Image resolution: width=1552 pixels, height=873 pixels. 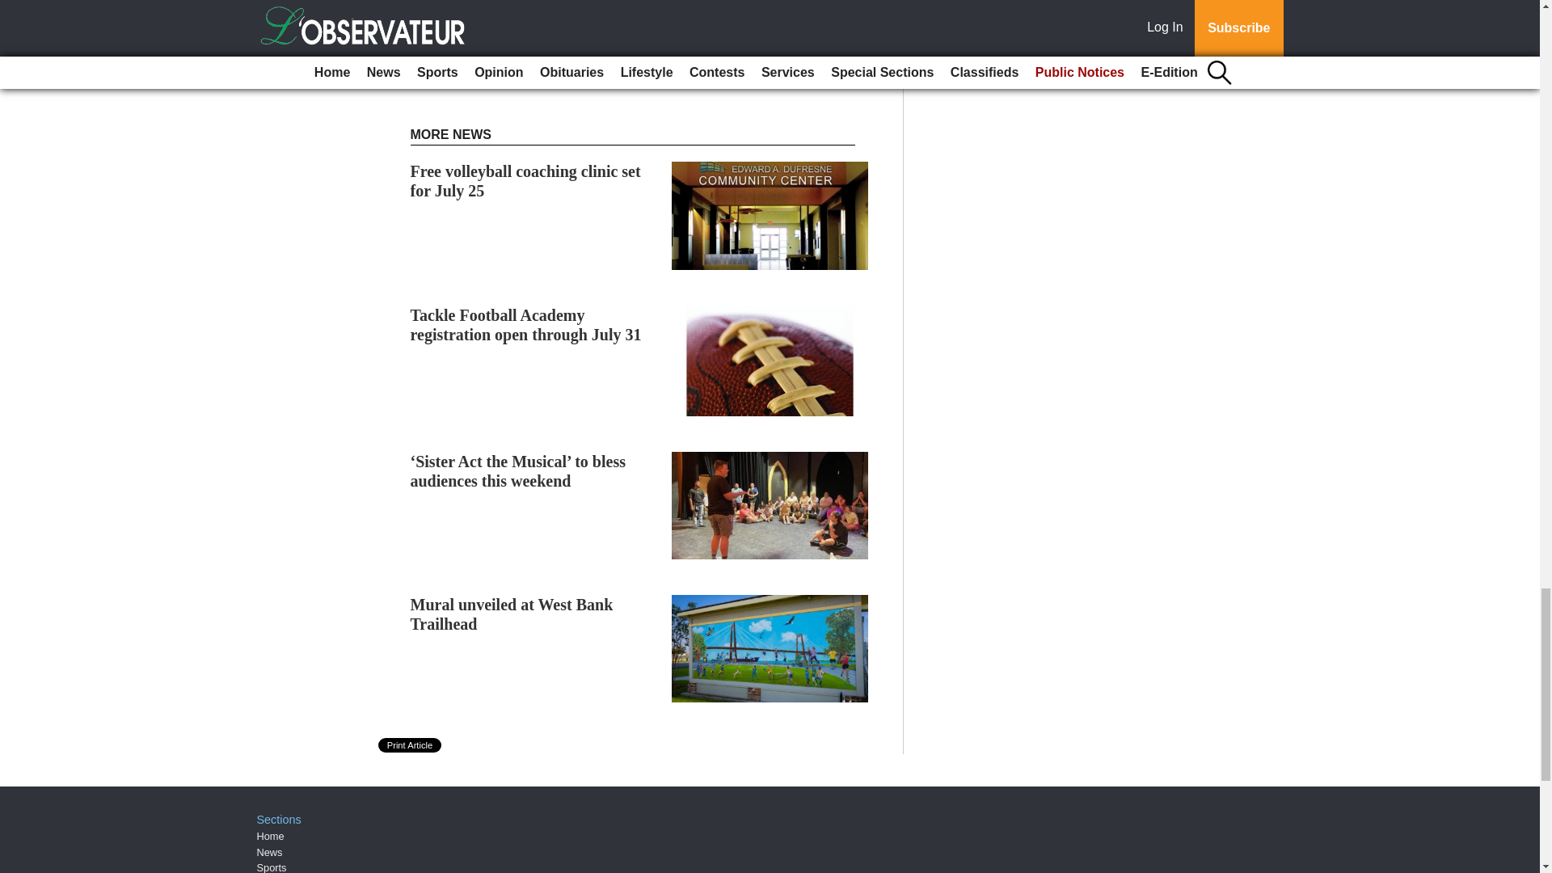 I want to click on Tackle Football Academy registration open through July 31, so click(x=526, y=325).